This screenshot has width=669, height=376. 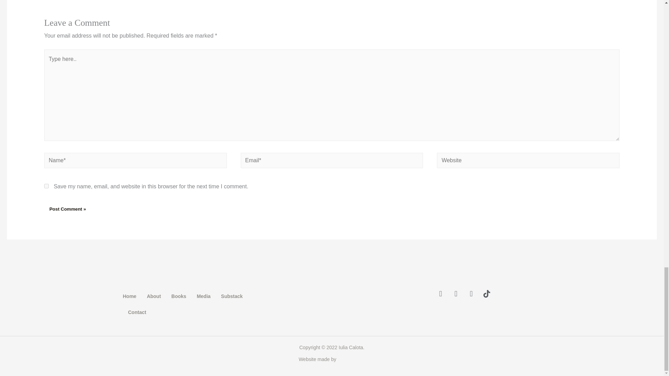 What do you see at coordinates (231, 296) in the screenshot?
I see `Substack` at bounding box center [231, 296].